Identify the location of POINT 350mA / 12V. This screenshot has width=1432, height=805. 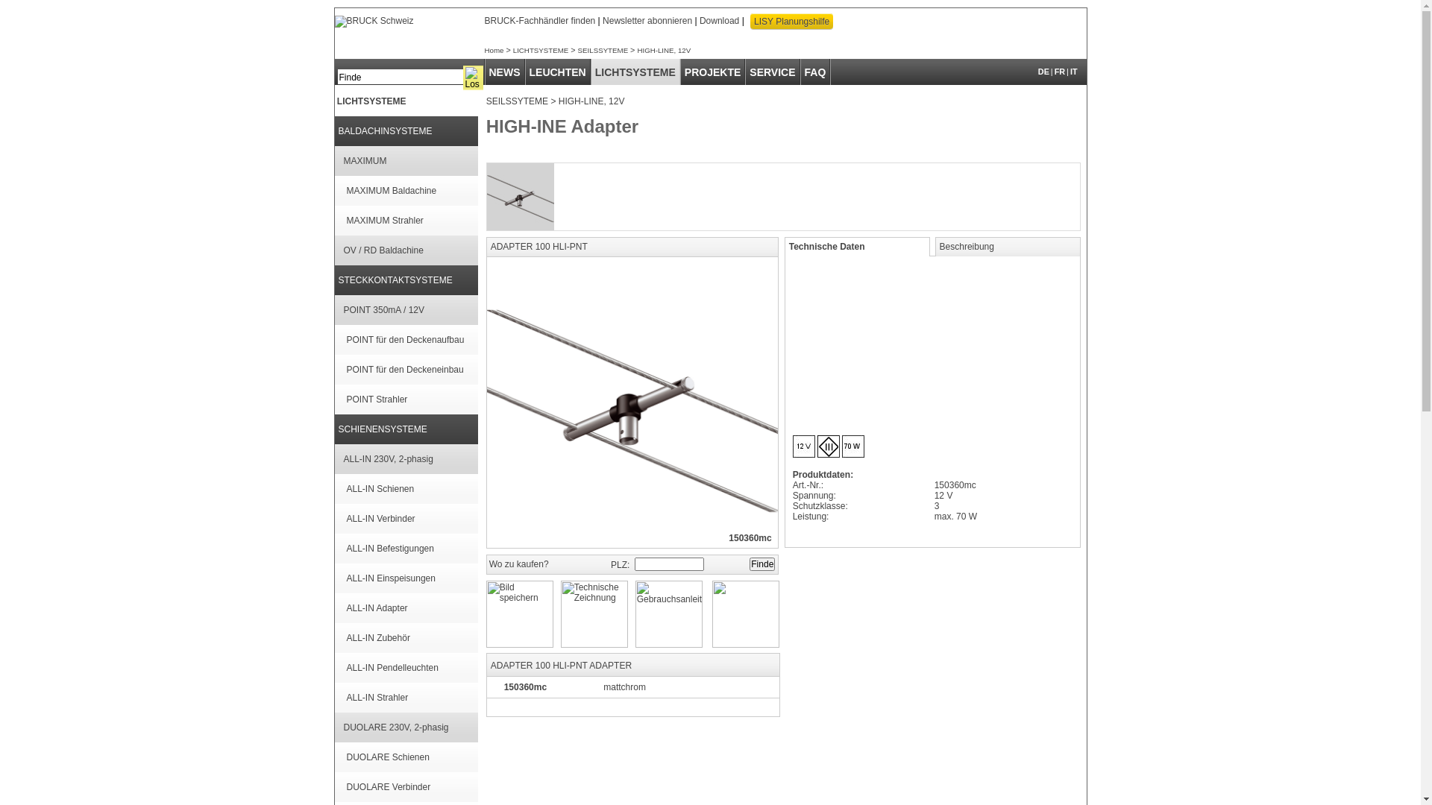
(383, 310).